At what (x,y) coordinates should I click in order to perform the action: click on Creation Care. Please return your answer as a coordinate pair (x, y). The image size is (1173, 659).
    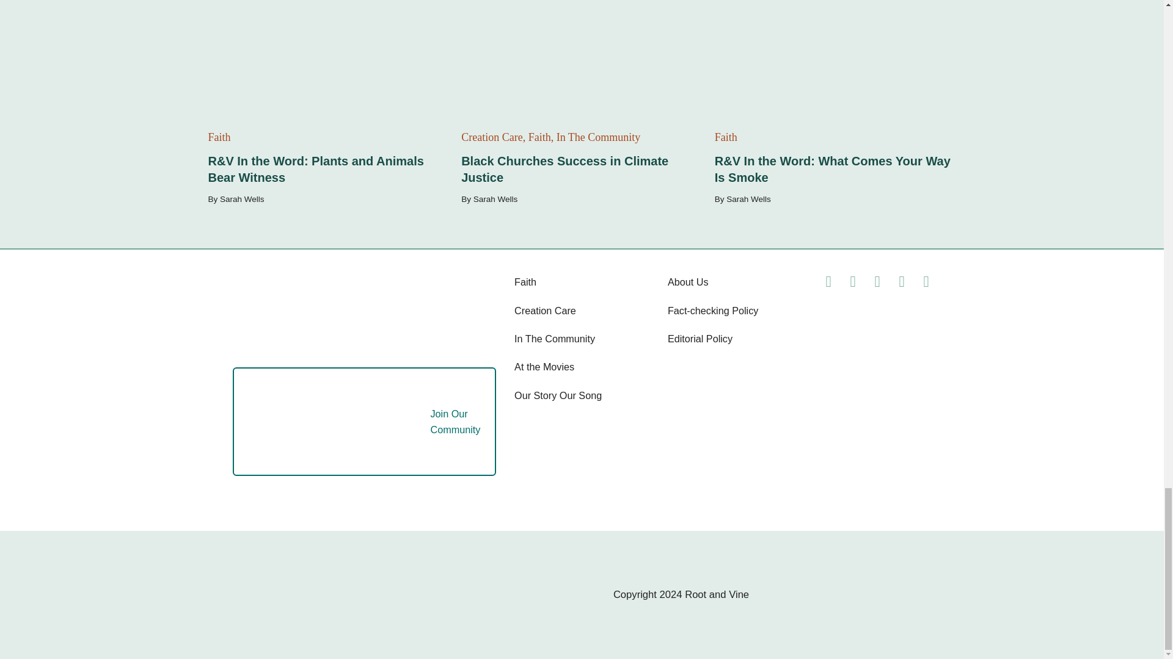
    Looking at the image, I should click on (545, 311).